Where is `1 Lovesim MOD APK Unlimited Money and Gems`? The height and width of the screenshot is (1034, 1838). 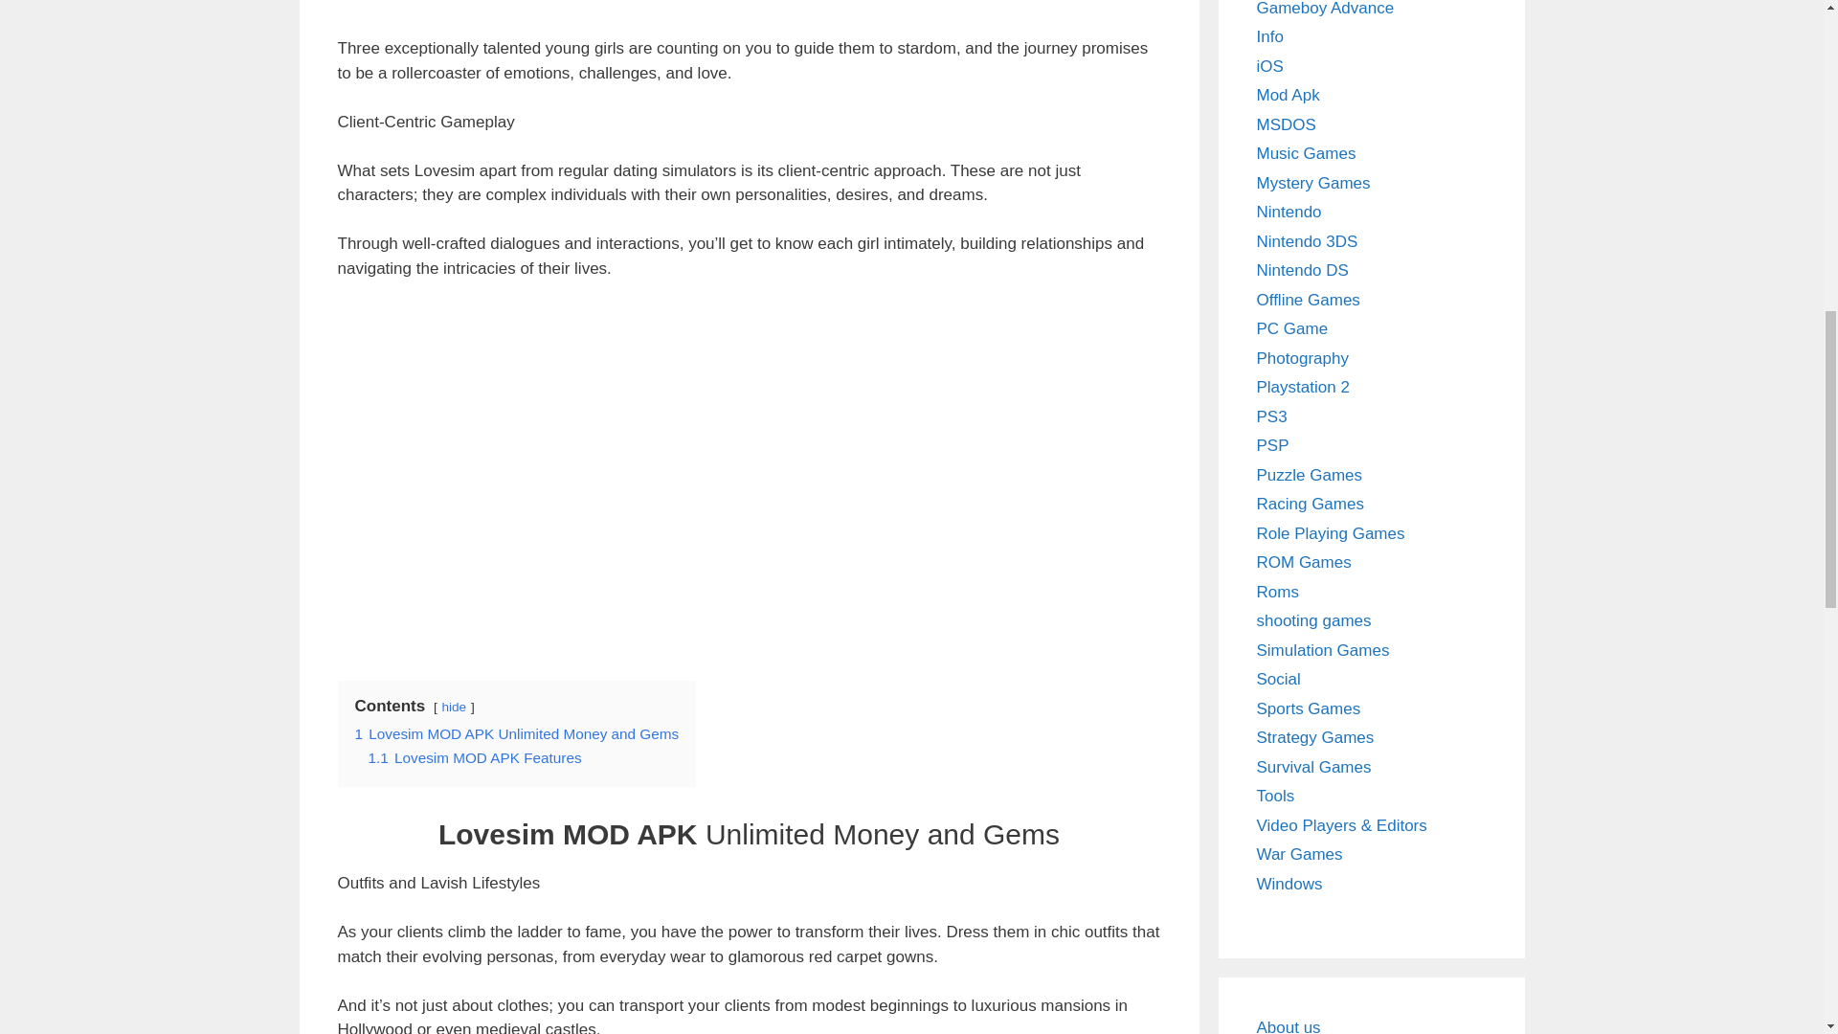 1 Lovesim MOD APK Unlimited Money and Gems is located at coordinates (516, 733).